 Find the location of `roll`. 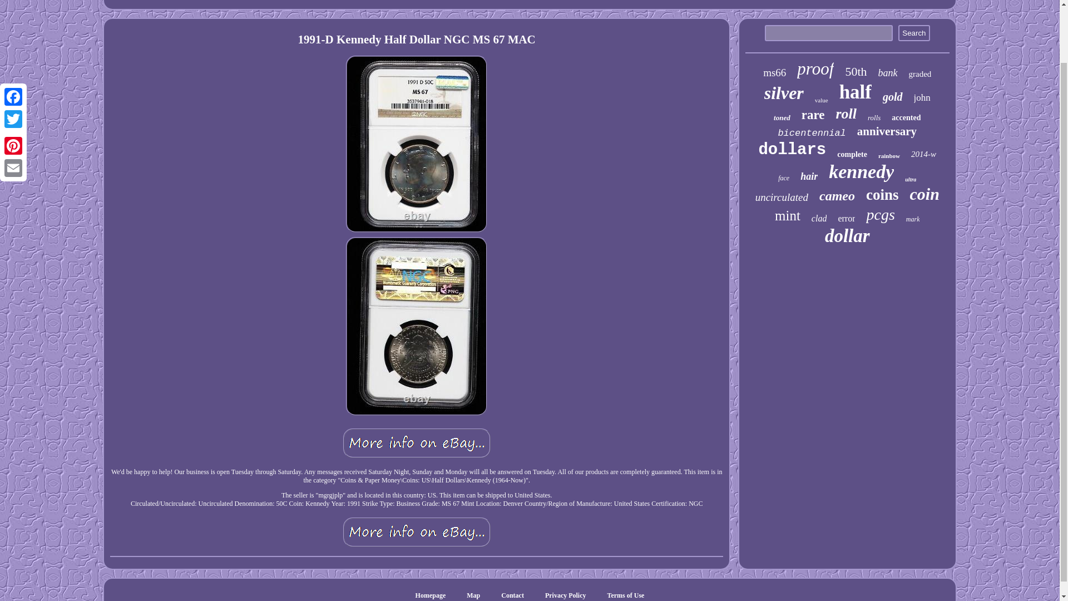

roll is located at coordinates (845, 114).